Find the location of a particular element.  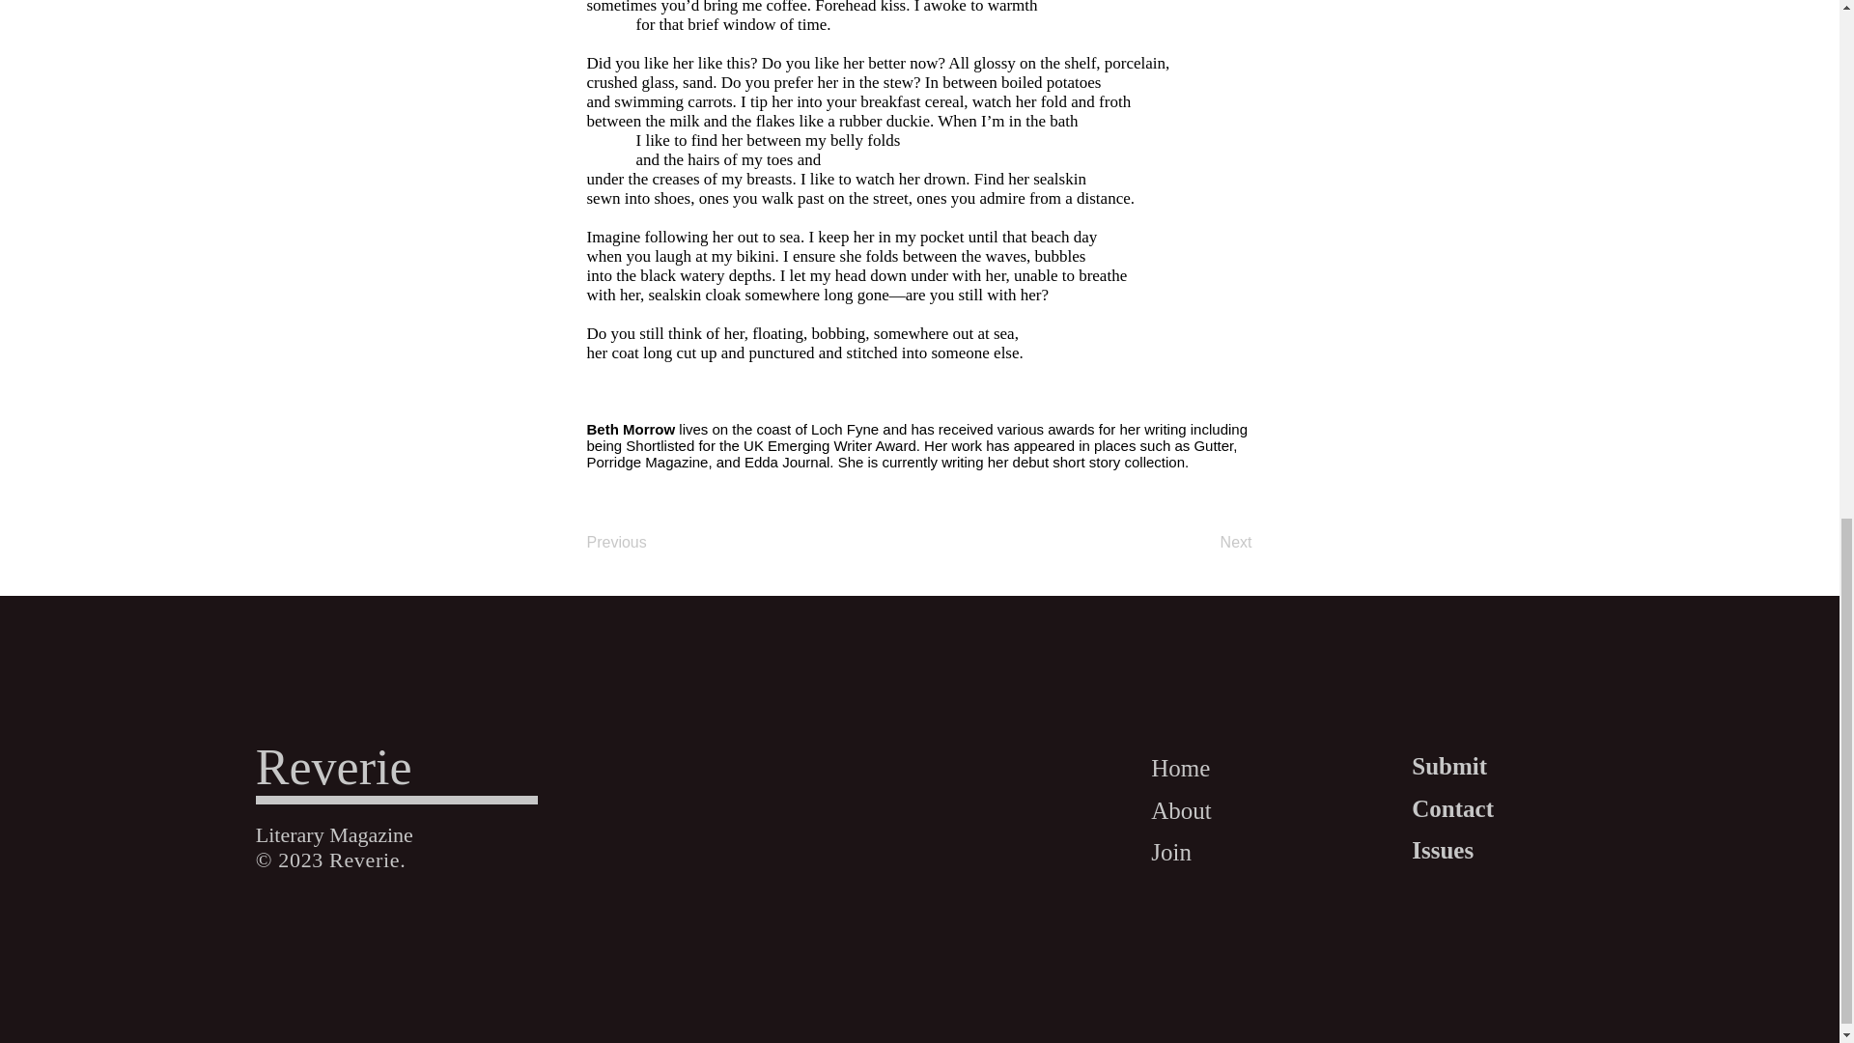

Join is located at coordinates (1171, 852).